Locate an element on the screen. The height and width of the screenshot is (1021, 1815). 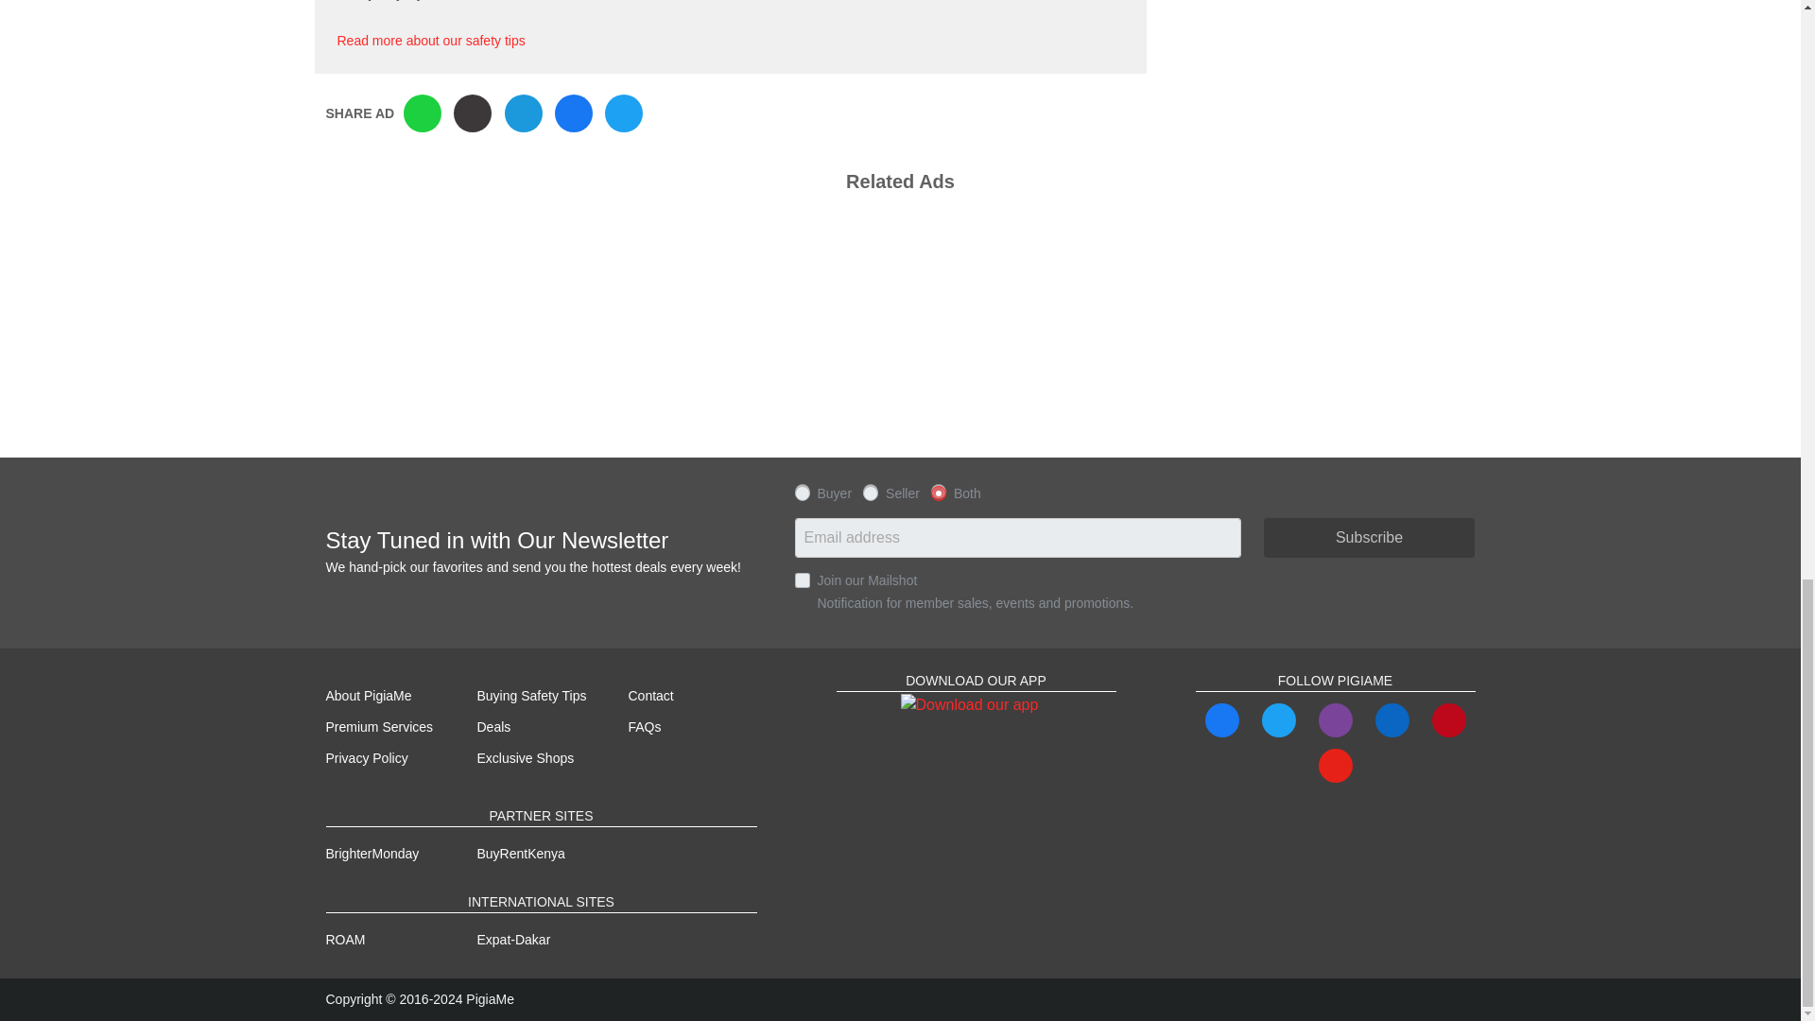
Share via Twitter is located at coordinates (623, 113).